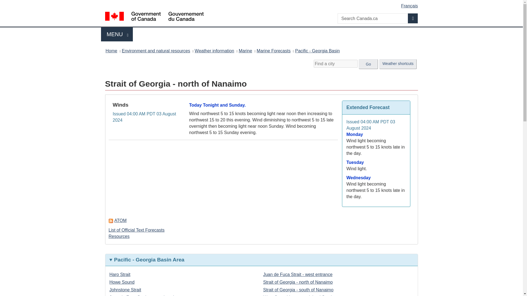 The height and width of the screenshot is (296, 527). Describe the element at coordinates (274, 50) in the screenshot. I see `Marine Forecasts` at that location.